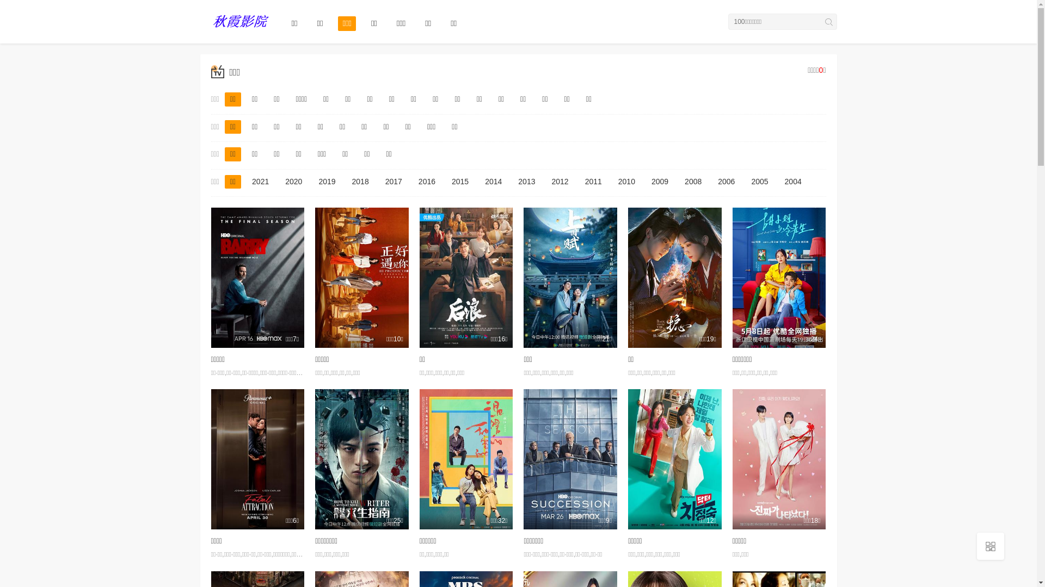  What do you see at coordinates (427, 182) in the screenshot?
I see `2016` at bounding box center [427, 182].